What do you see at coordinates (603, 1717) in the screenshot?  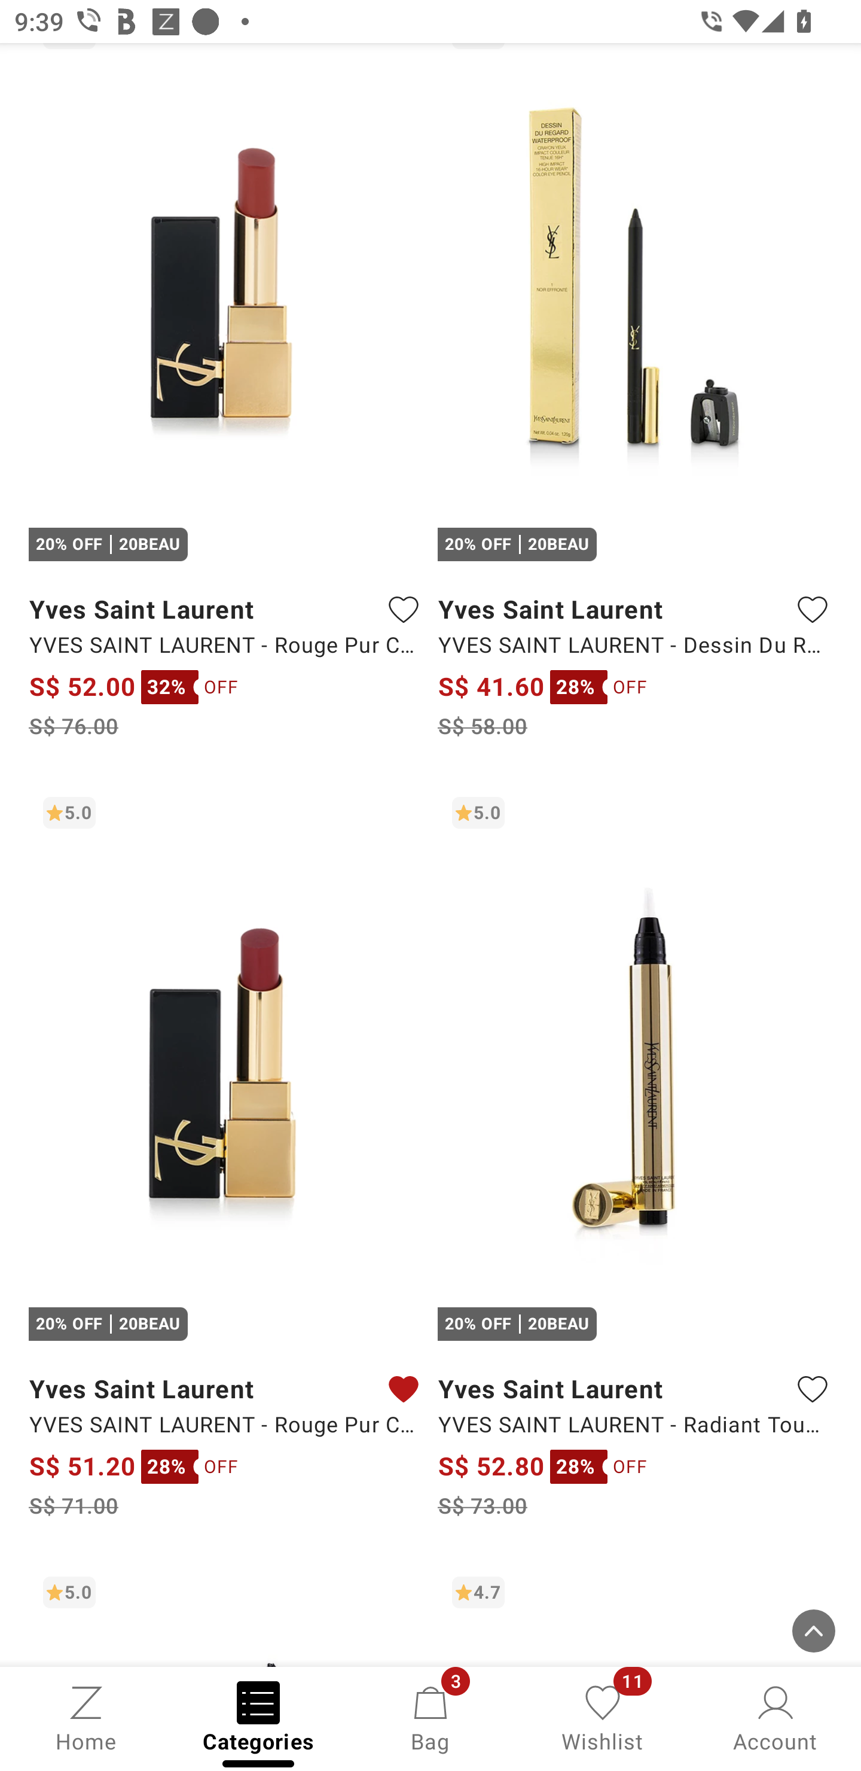 I see `Wishlist, 11 new notifications Wishlist` at bounding box center [603, 1717].